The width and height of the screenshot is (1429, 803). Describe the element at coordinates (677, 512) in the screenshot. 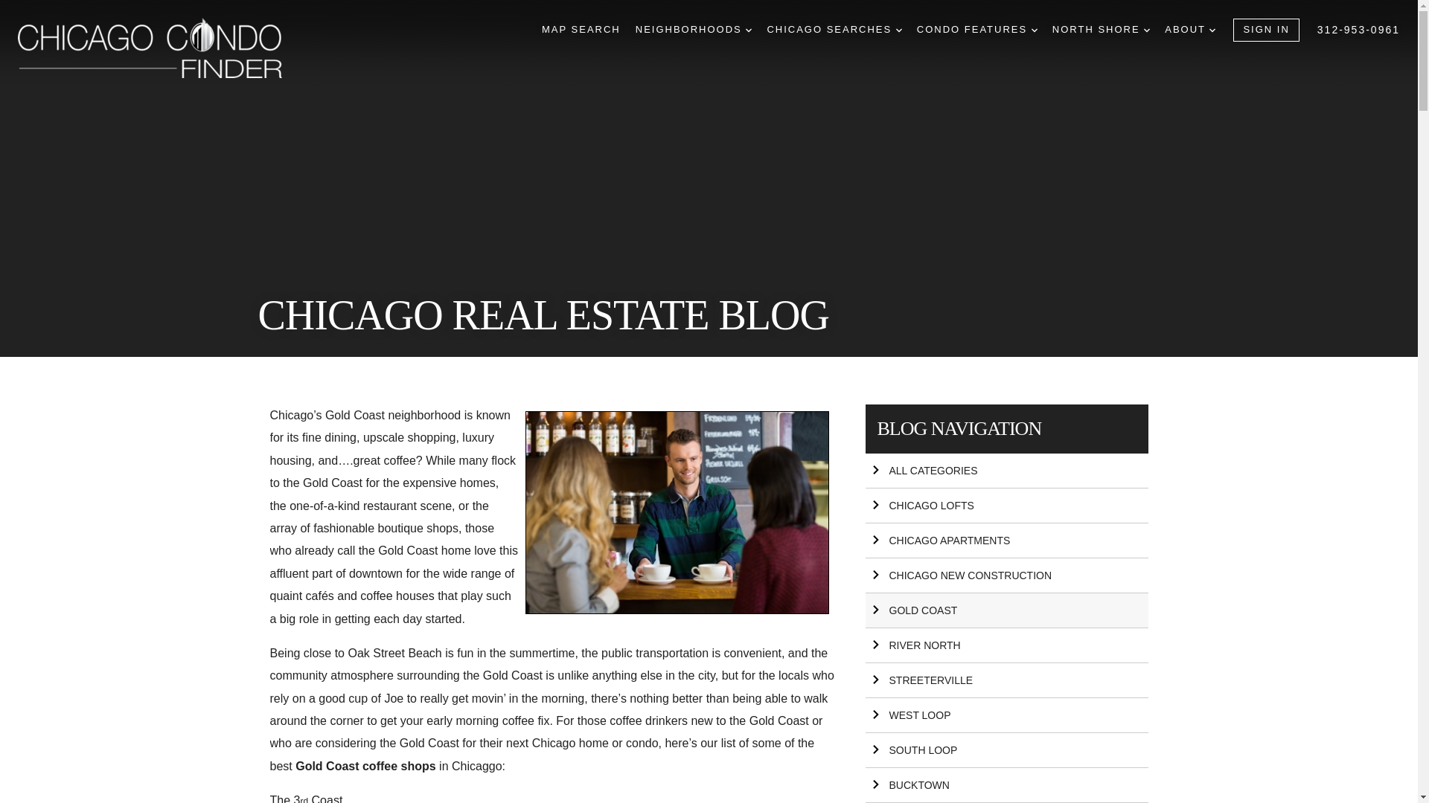

I see `Gold Coast Coffee Shops Chicago` at that location.